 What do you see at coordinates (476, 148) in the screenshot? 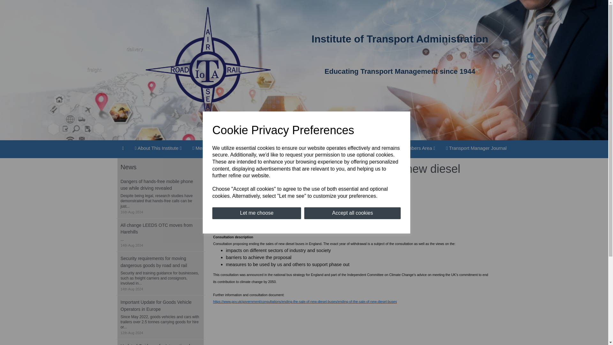
I see `Transport Manager Journal` at bounding box center [476, 148].